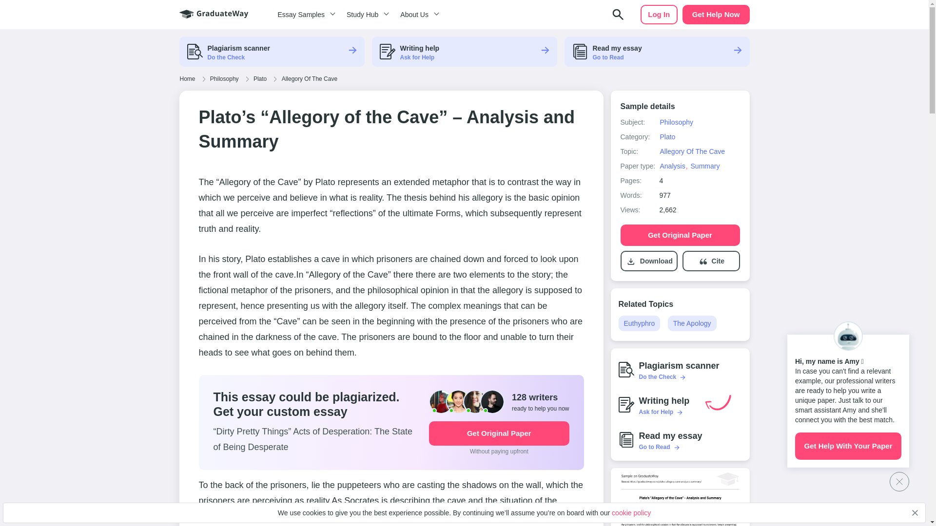 The width and height of the screenshot is (936, 526). Describe the element at coordinates (187, 79) in the screenshot. I see `Home` at that location.